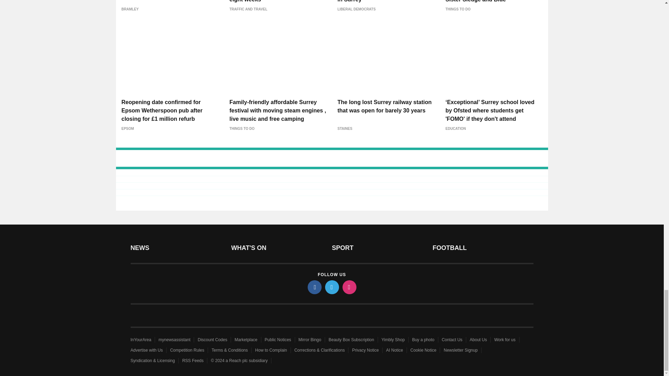 The height and width of the screenshot is (376, 669). Describe the element at coordinates (331, 287) in the screenshot. I see `twitter` at that location.